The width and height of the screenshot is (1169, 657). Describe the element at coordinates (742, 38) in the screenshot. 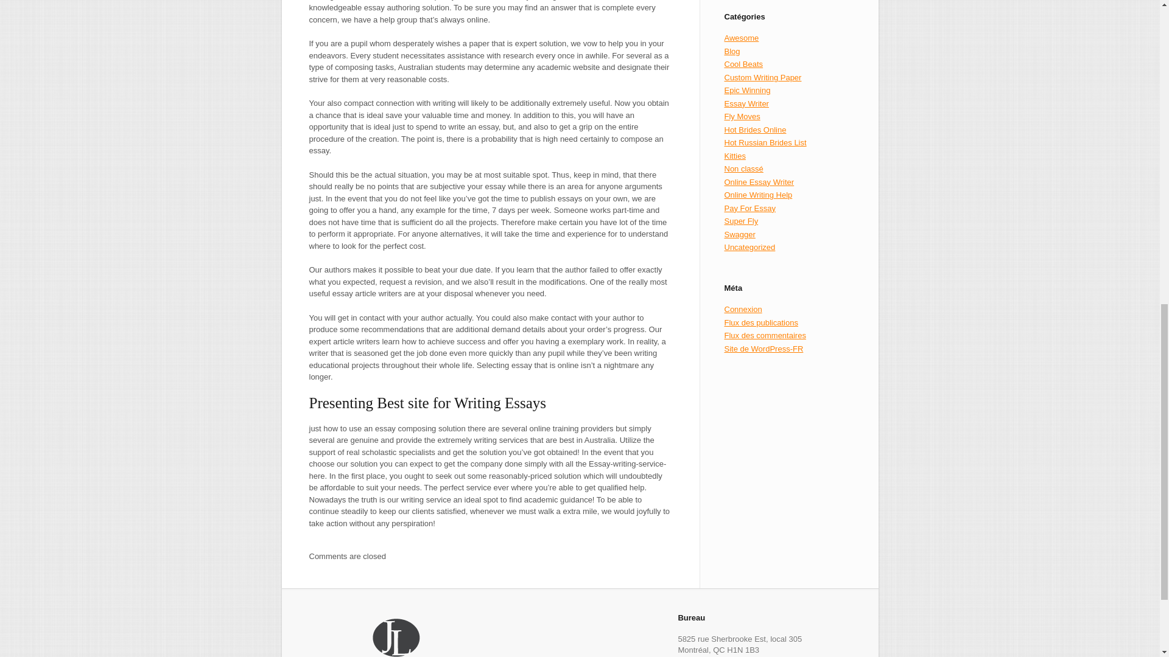

I see `Awesome` at that location.